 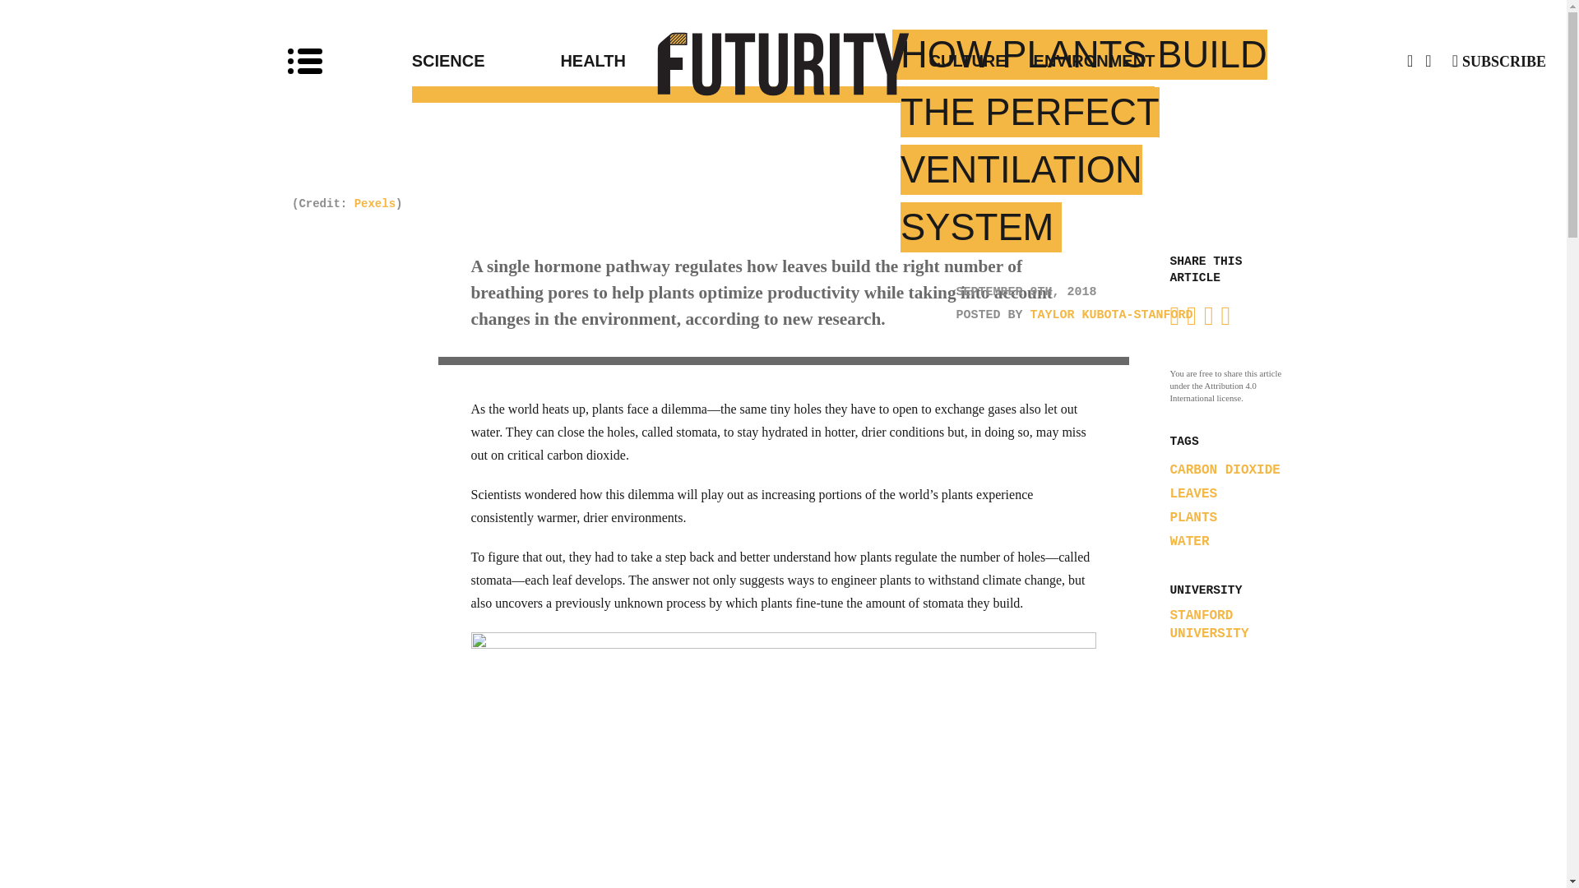 I want to click on CARBON DIOXIDE, so click(x=1224, y=470).